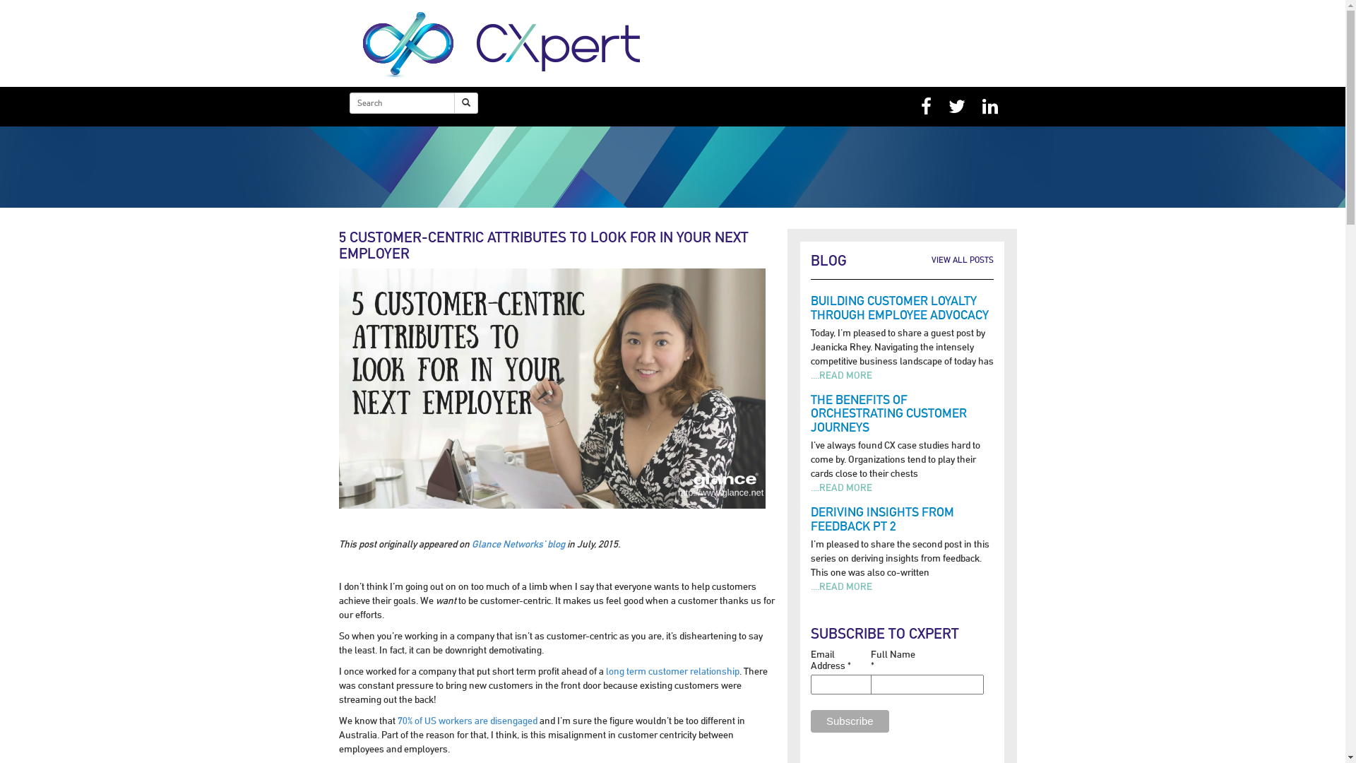  I want to click on VIEW ALL POSTS, so click(963, 260).